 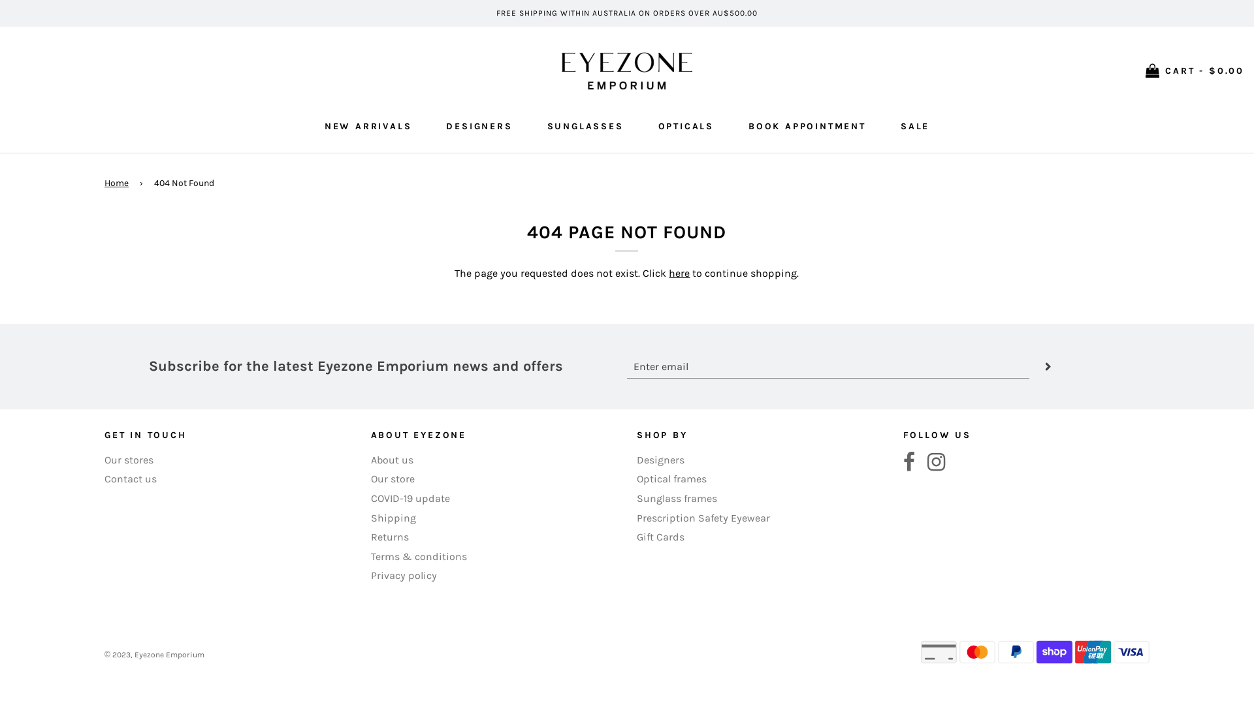 I want to click on Contact us, so click(x=131, y=479).